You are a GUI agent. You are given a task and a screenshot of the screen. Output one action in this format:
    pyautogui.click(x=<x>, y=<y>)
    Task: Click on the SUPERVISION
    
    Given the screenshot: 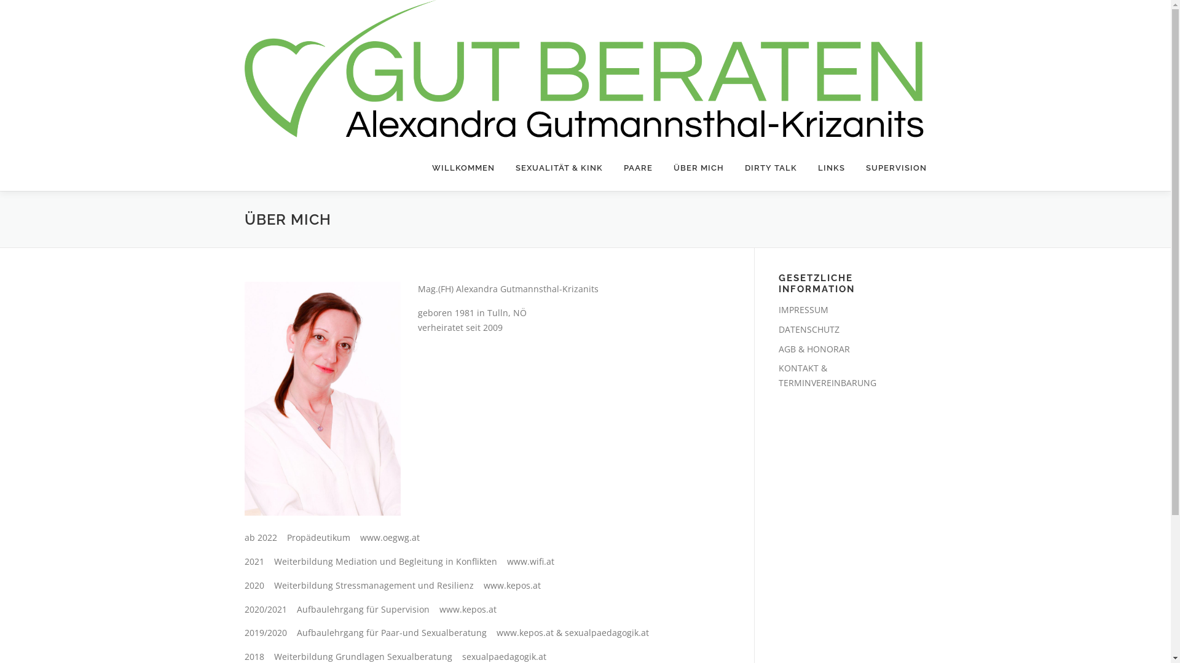 What is the action you would take?
    pyautogui.click(x=891, y=168)
    